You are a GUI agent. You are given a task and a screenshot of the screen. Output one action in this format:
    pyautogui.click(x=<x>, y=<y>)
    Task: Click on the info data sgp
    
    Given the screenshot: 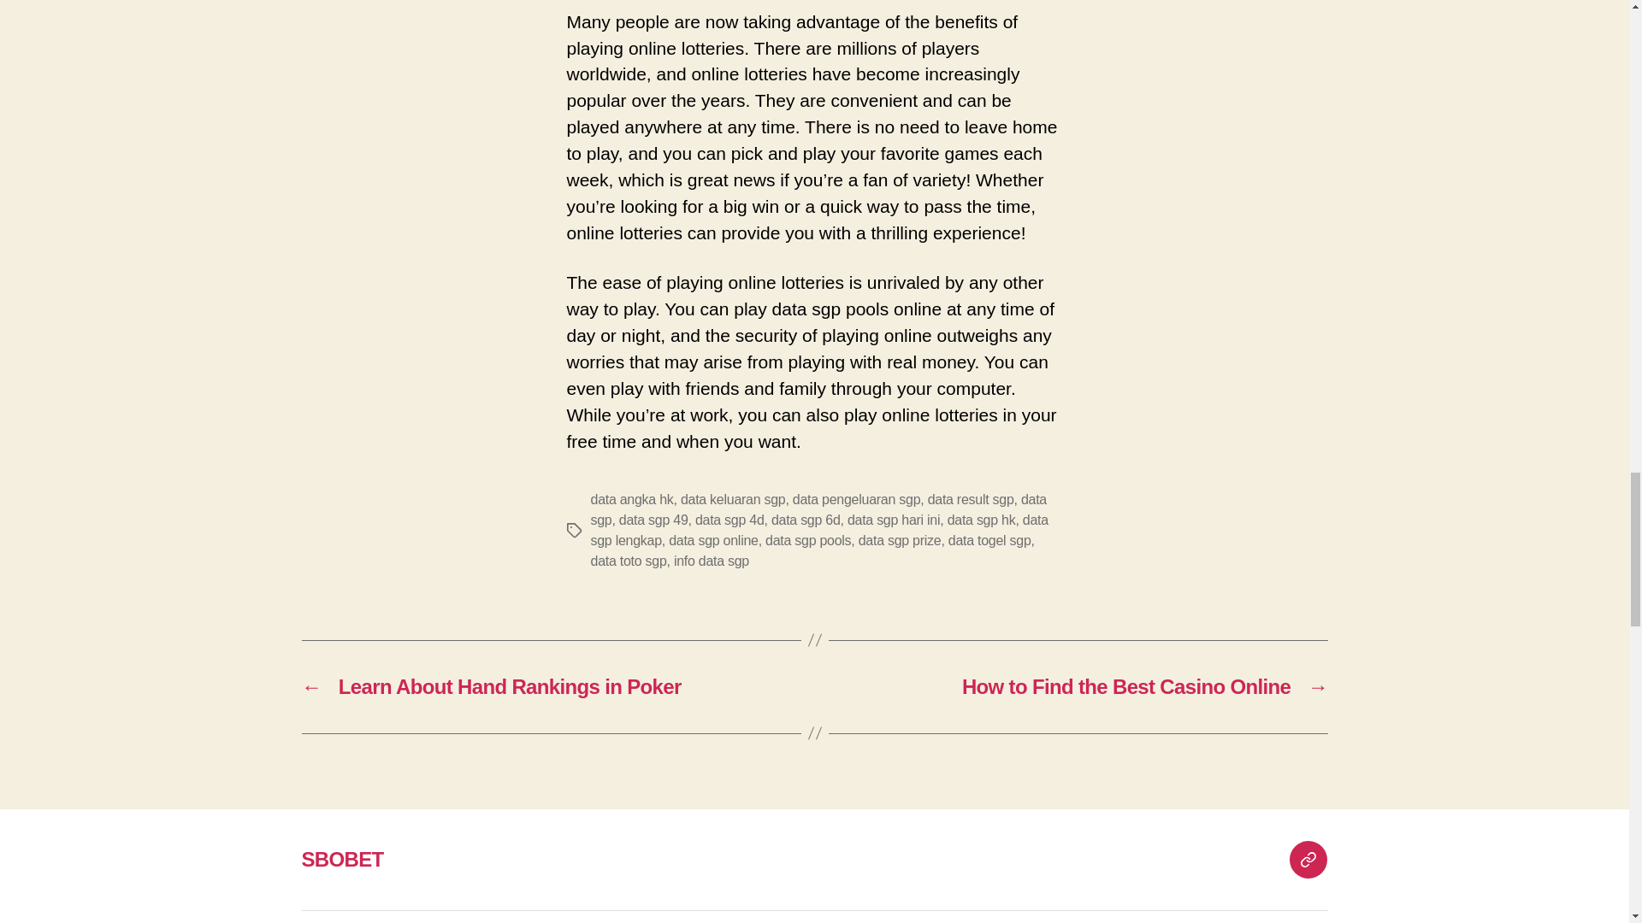 What is the action you would take?
    pyautogui.click(x=711, y=561)
    